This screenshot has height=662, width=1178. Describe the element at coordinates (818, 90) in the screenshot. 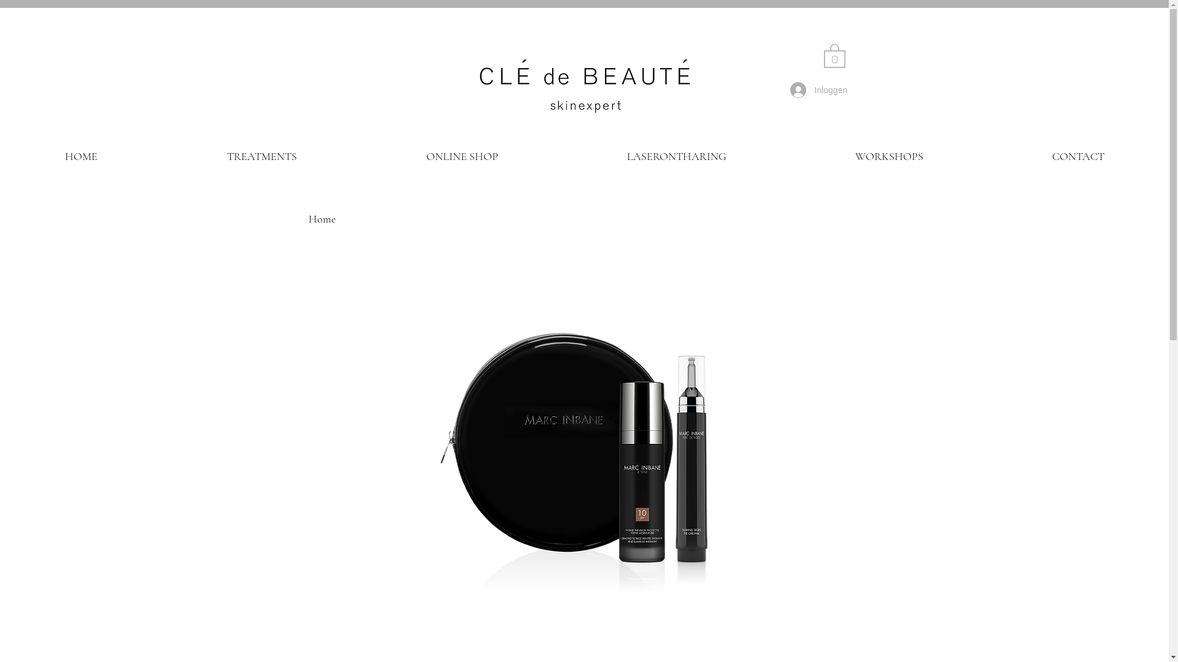

I see `Inloggen` at that location.